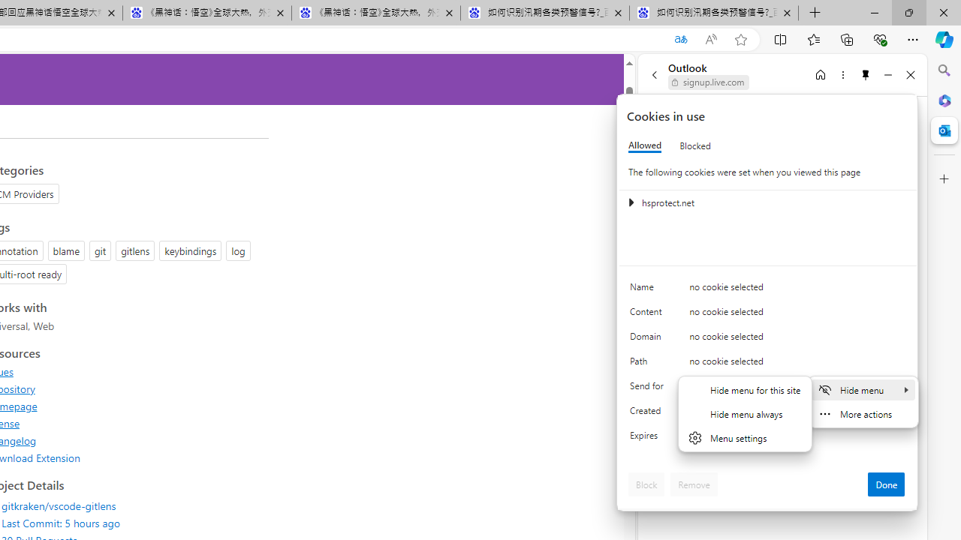 The width and height of the screenshot is (961, 540). What do you see at coordinates (745, 414) in the screenshot?
I see `Hide menu always` at bounding box center [745, 414].